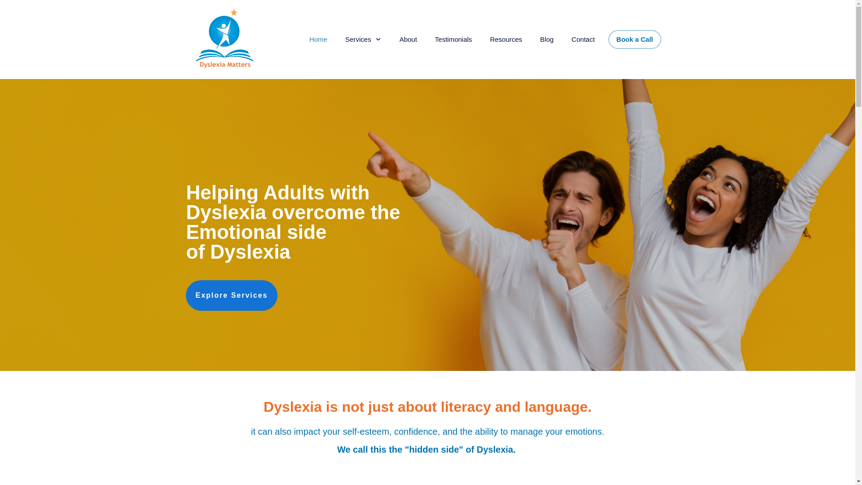 The height and width of the screenshot is (485, 862). What do you see at coordinates (635, 40) in the screenshot?
I see `Book a Call` at bounding box center [635, 40].